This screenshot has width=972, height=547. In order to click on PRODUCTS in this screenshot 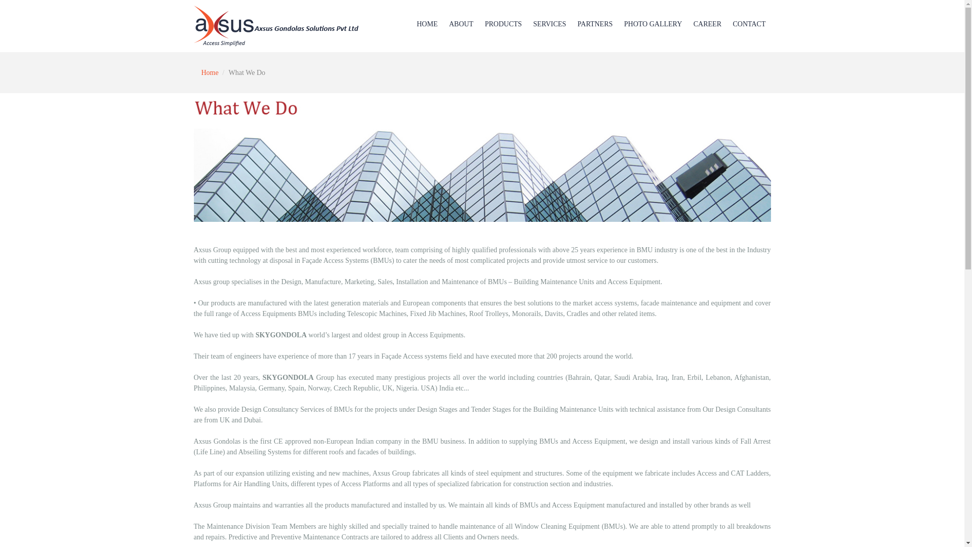, I will do `click(503, 24)`.